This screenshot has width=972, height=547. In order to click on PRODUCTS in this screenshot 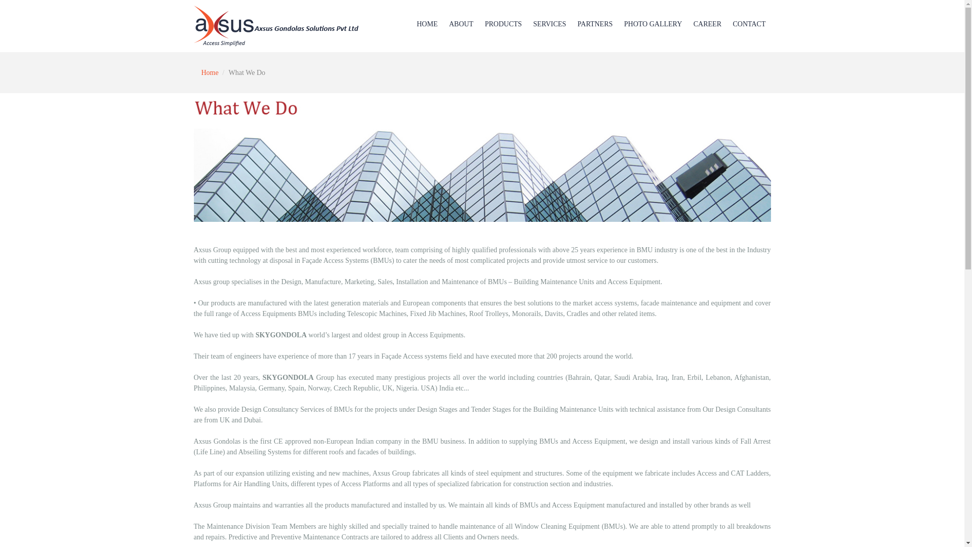, I will do `click(503, 24)`.